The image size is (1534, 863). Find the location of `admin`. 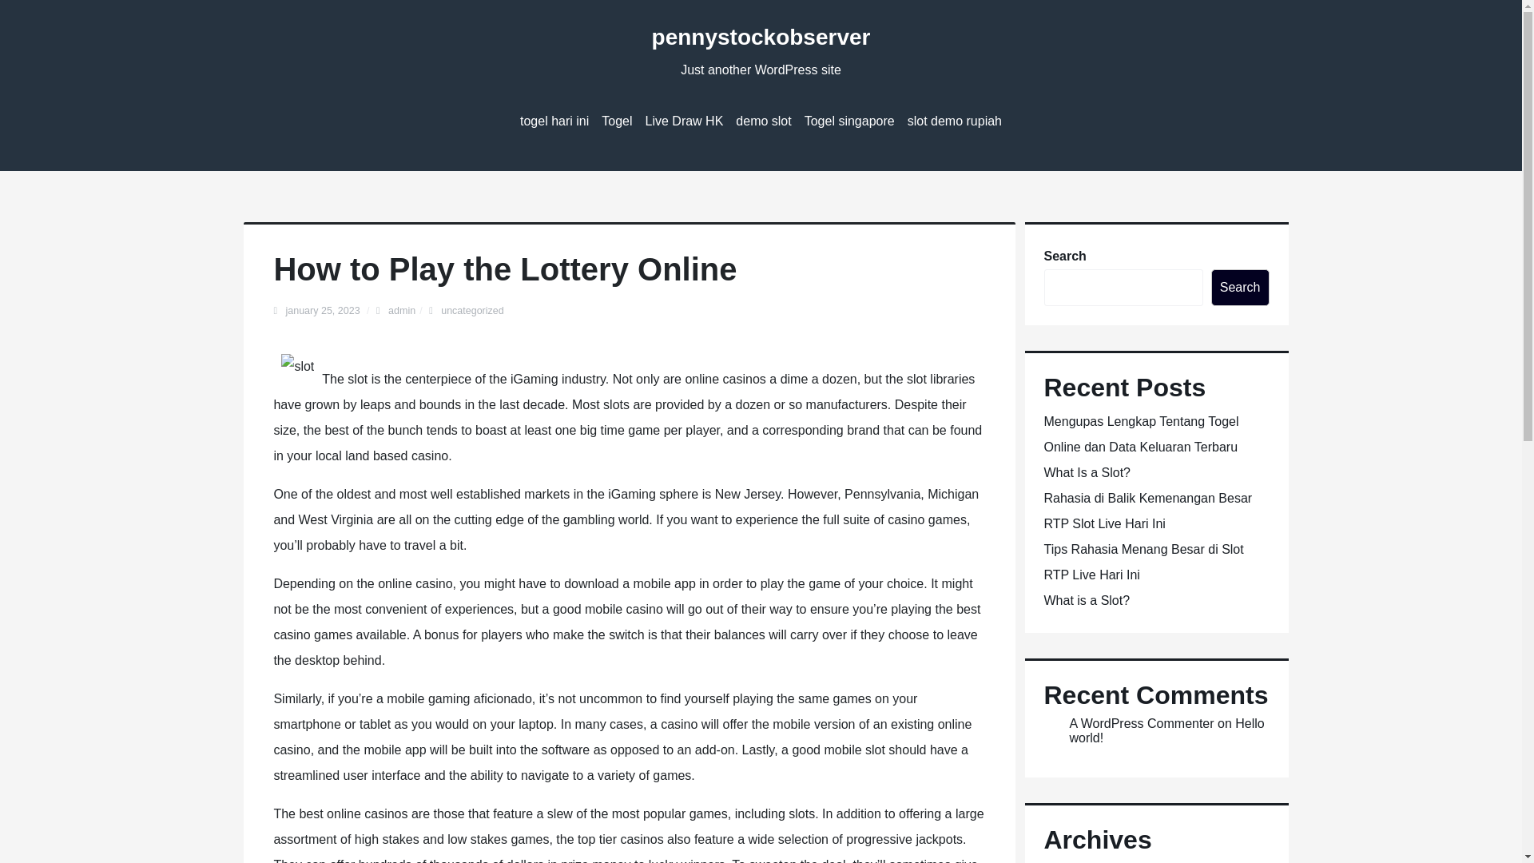

admin is located at coordinates (401, 311).